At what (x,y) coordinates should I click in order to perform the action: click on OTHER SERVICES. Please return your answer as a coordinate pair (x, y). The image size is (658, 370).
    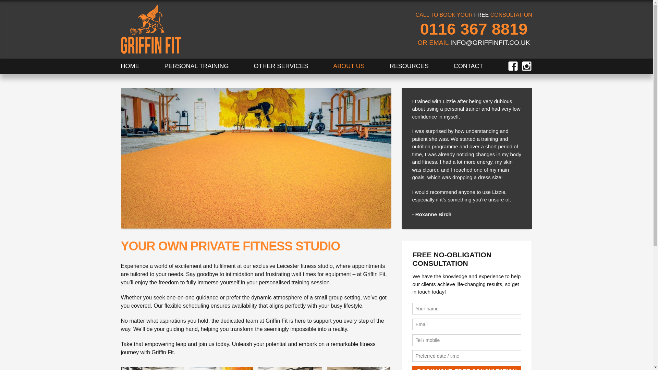
    Looking at the image, I should click on (280, 66).